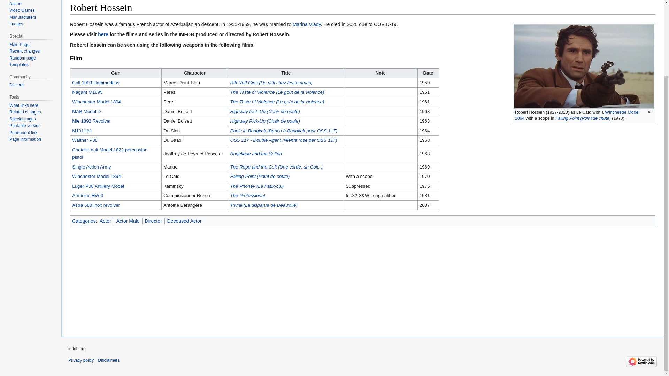  What do you see at coordinates (97, 102) in the screenshot?
I see `Winchester Model 1894` at bounding box center [97, 102].